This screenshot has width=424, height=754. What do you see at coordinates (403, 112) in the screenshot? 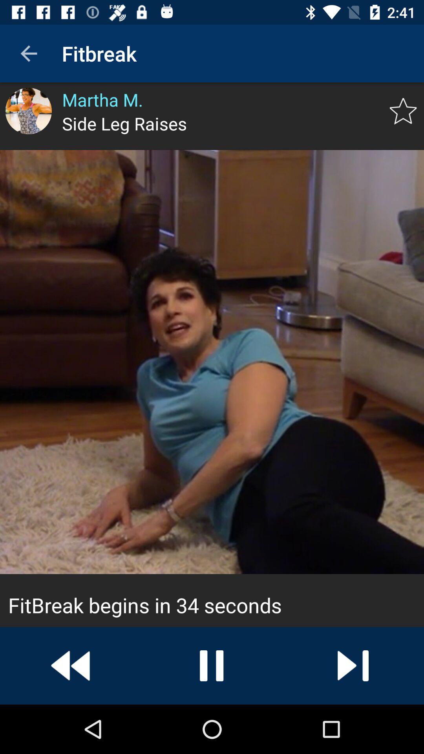
I see `turn on item next to side leg raises` at bounding box center [403, 112].